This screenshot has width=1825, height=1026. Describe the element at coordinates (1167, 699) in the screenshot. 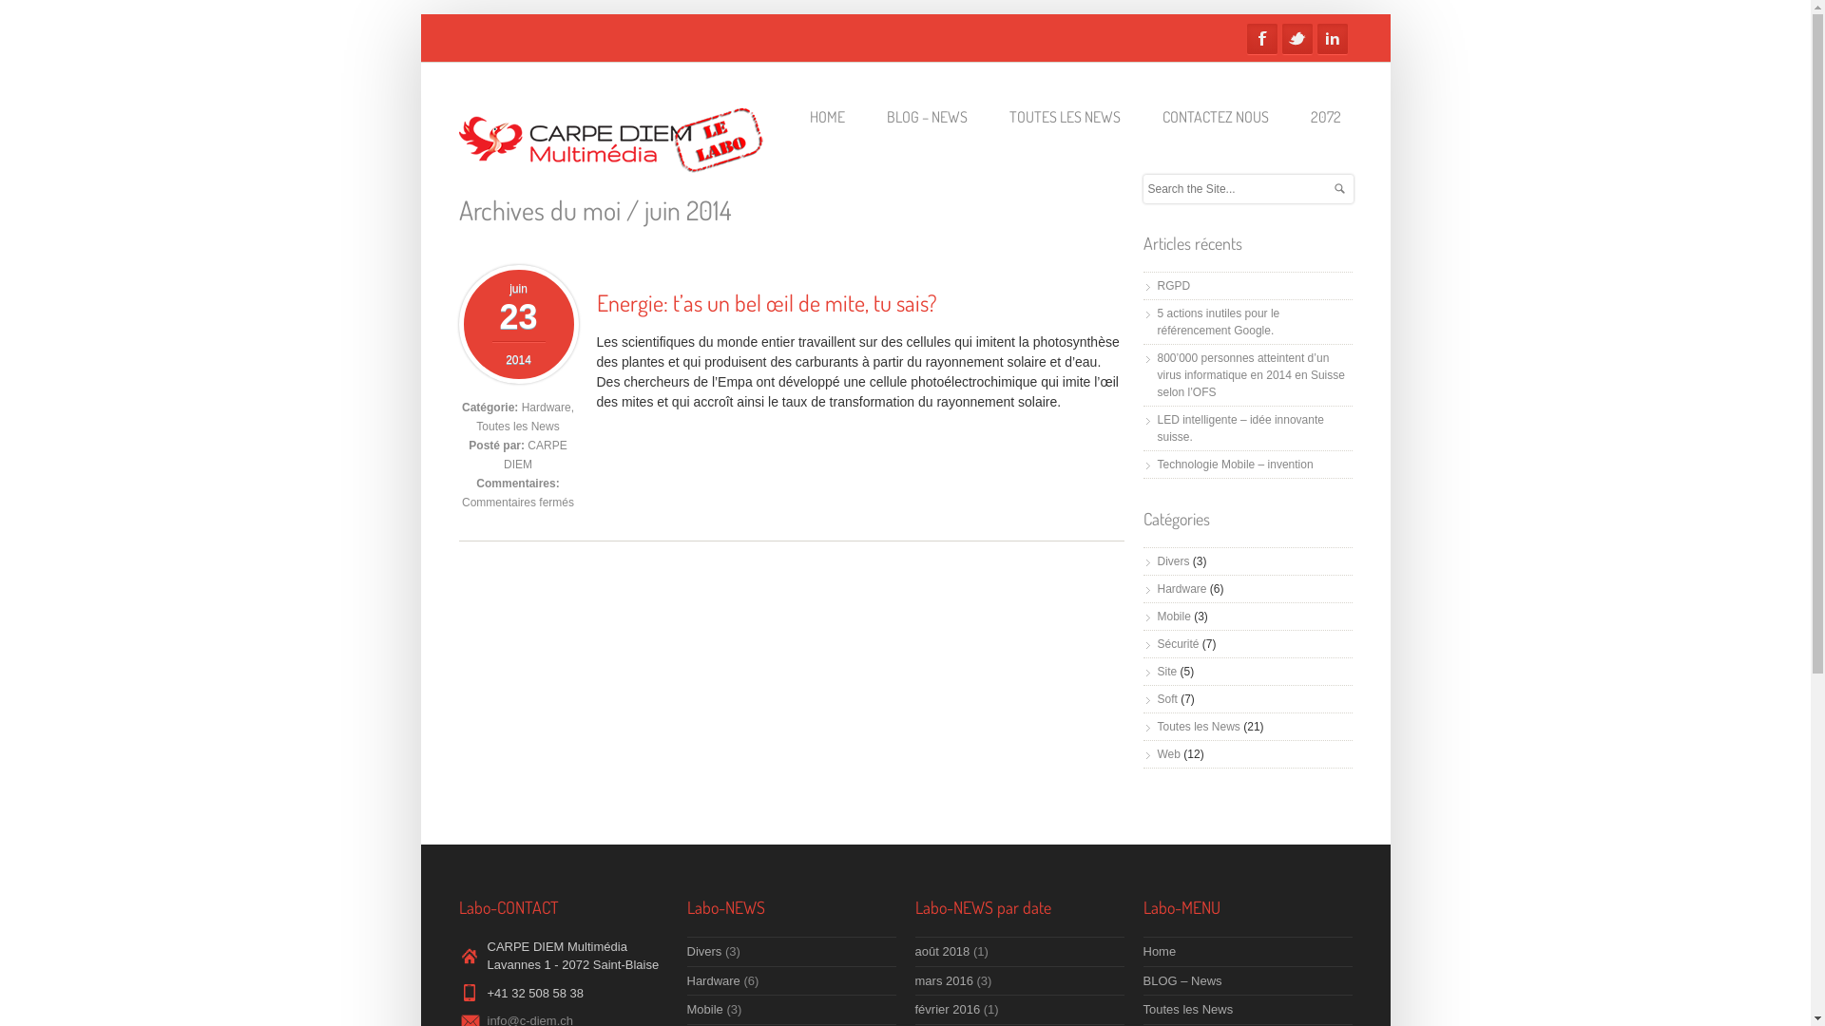

I see `Soft` at that location.